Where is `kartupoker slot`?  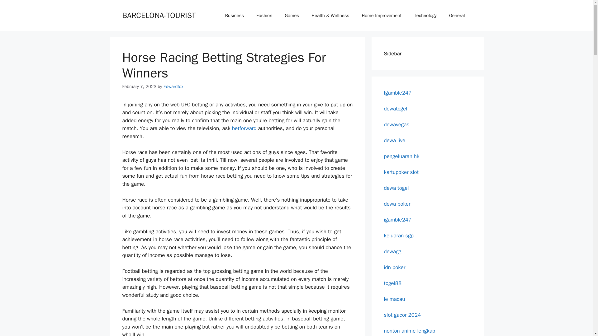
kartupoker slot is located at coordinates (401, 172).